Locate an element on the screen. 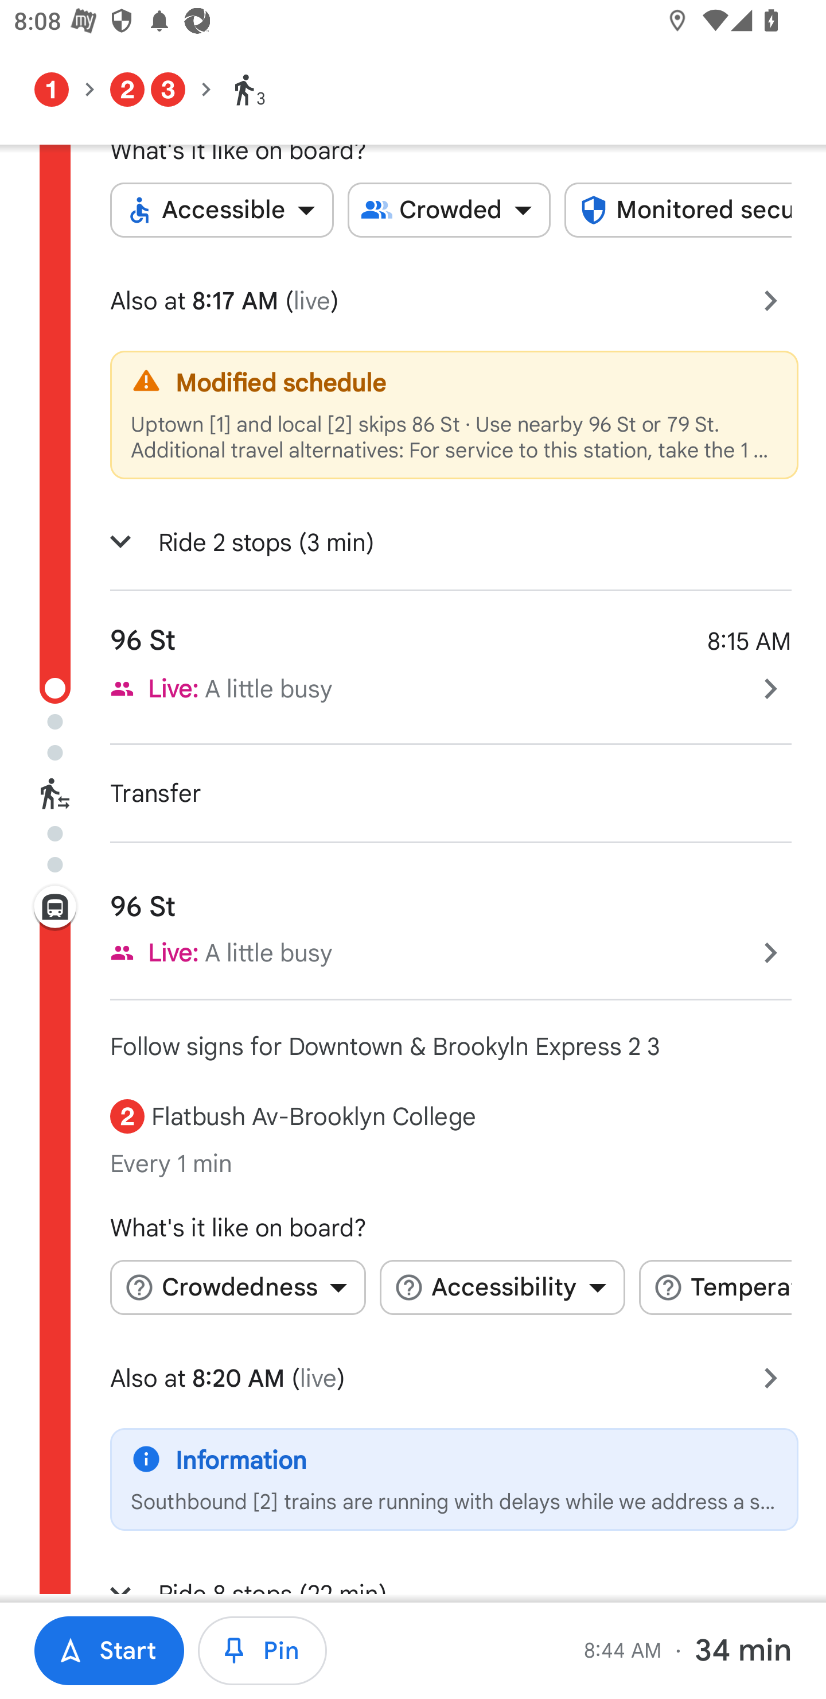 The width and height of the screenshot is (826, 1699). Accessibility Accessibility Accessibility is located at coordinates (502, 1287).